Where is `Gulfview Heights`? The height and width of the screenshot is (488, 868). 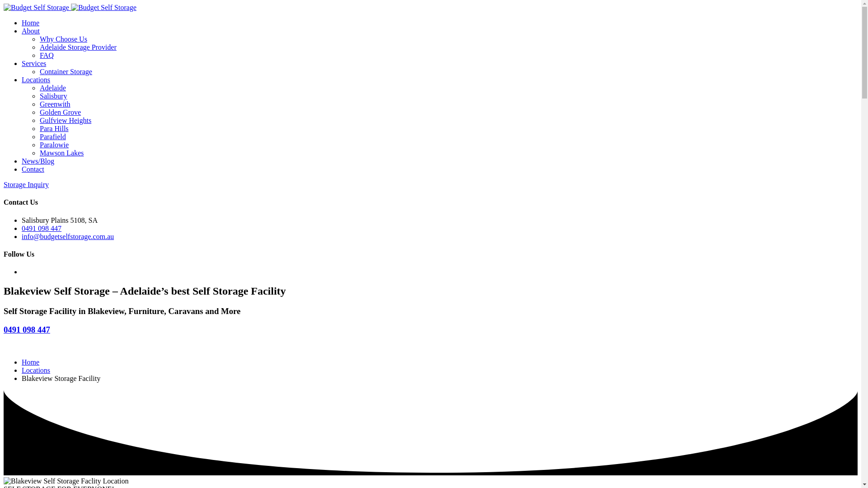
Gulfview Heights is located at coordinates (65, 120).